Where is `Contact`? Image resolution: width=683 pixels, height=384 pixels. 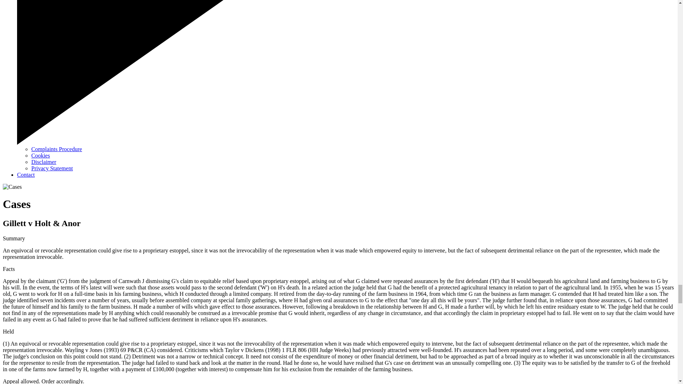 Contact is located at coordinates (26, 175).